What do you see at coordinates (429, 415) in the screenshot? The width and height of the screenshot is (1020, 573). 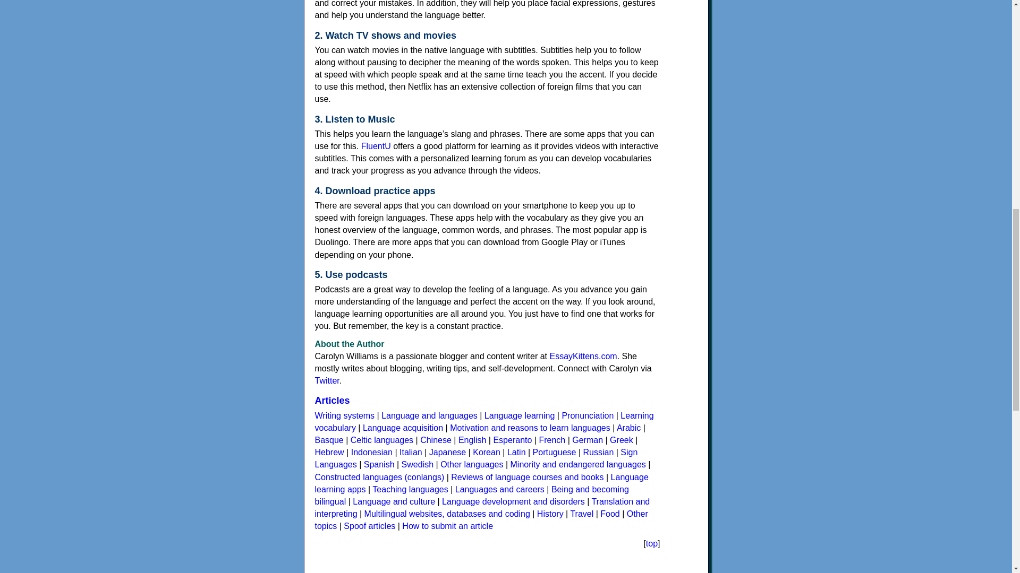 I see `Language and languages` at bounding box center [429, 415].